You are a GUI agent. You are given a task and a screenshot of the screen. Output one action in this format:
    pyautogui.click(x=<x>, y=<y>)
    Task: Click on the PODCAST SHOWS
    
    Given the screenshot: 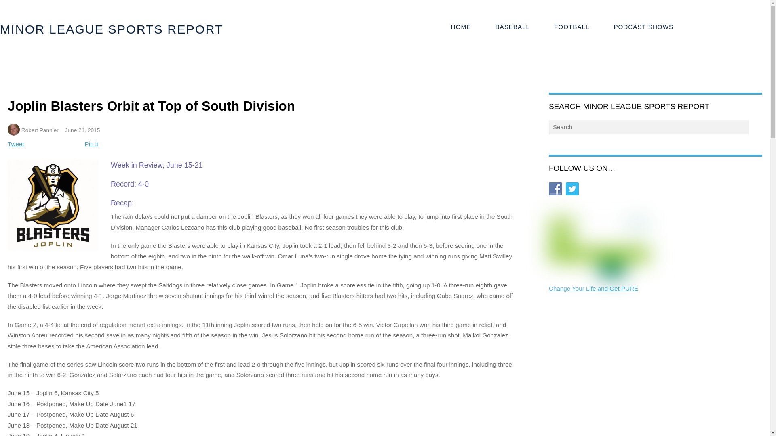 What is the action you would take?
    pyautogui.click(x=643, y=27)
    